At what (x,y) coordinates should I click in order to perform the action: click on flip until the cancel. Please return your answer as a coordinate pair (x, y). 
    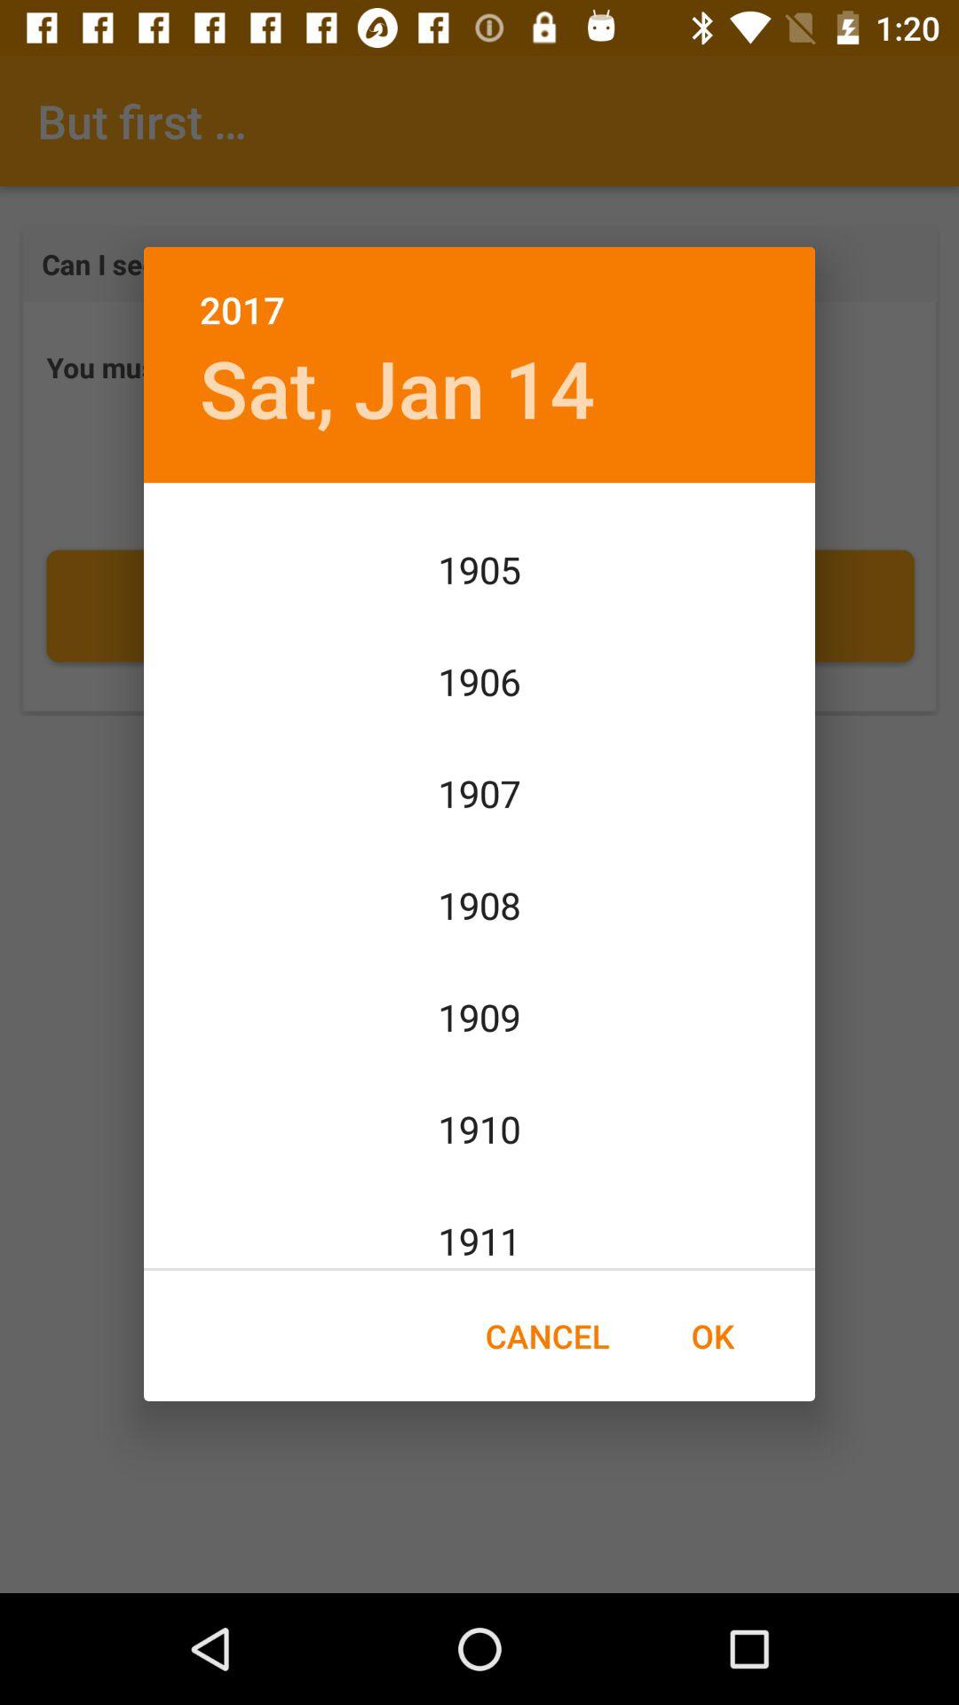
    Looking at the image, I should click on (547, 1336).